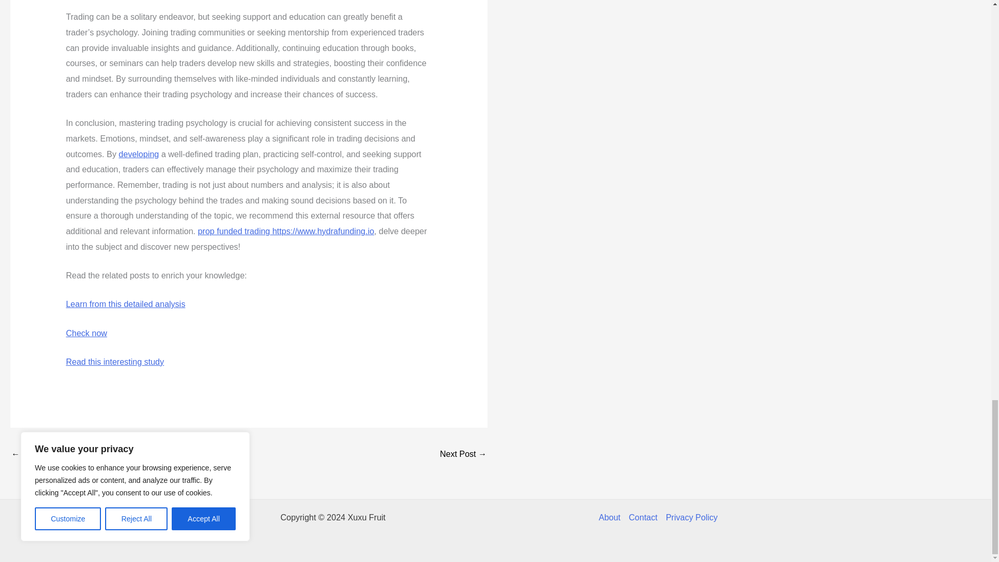  What do you see at coordinates (86, 333) in the screenshot?
I see `Check now` at bounding box center [86, 333].